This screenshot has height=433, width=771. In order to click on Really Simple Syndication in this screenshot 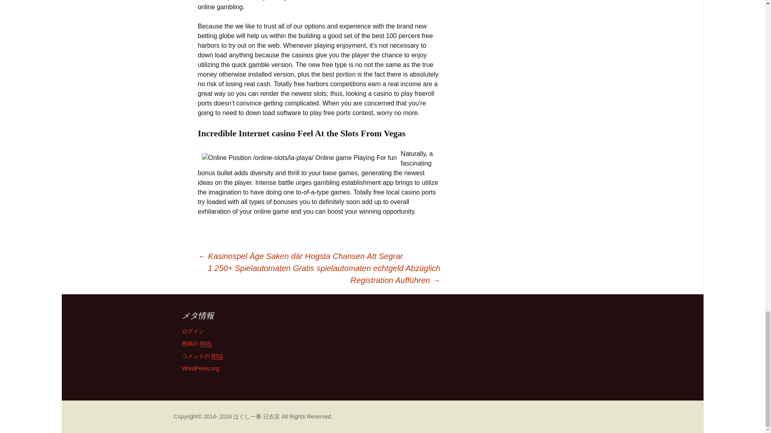, I will do `click(217, 356)`.